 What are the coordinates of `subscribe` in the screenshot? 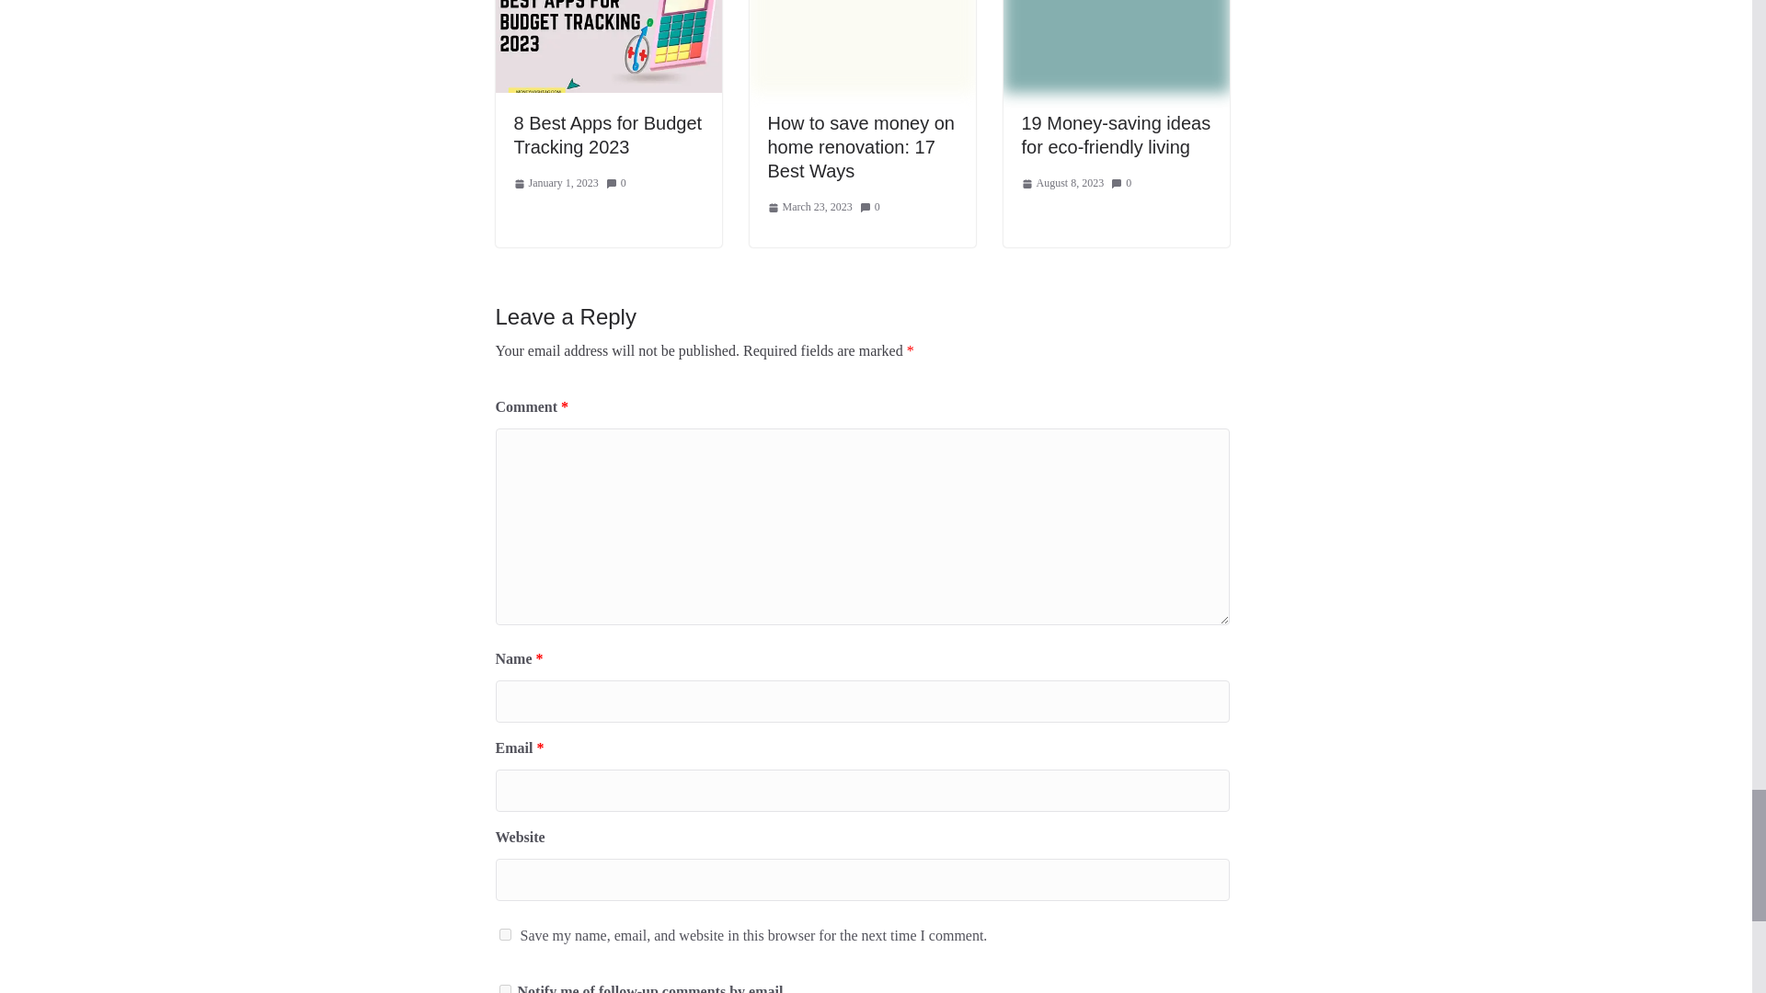 It's located at (504, 989).